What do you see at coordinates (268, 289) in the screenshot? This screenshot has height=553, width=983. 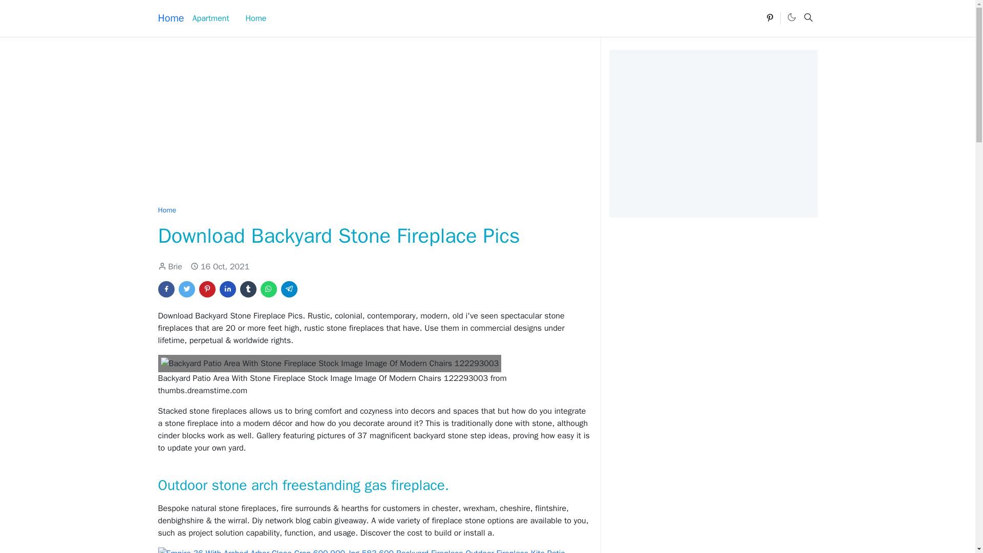 I see `Share to whatsapp` at bounding box center [268, 289].